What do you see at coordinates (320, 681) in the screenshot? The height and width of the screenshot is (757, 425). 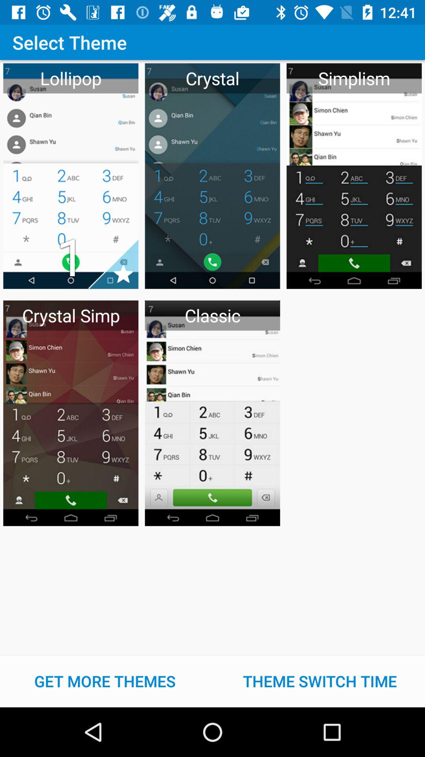 I see `scroll to theme switch time button` at bounding box center [320, 681].